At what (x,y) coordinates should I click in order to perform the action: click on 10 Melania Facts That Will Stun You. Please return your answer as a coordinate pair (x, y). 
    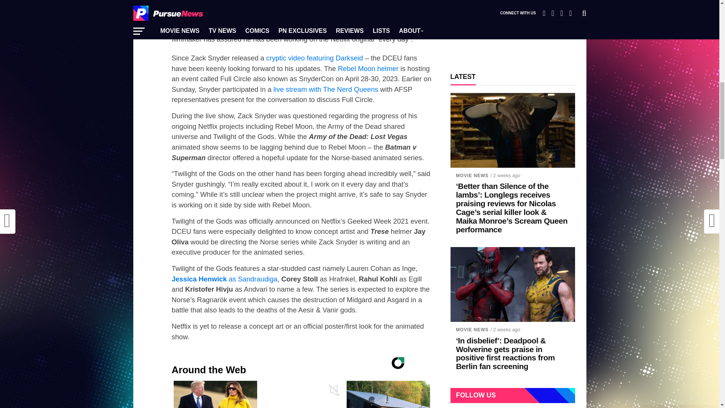
    Looking at the image, I should click on (215, 394).